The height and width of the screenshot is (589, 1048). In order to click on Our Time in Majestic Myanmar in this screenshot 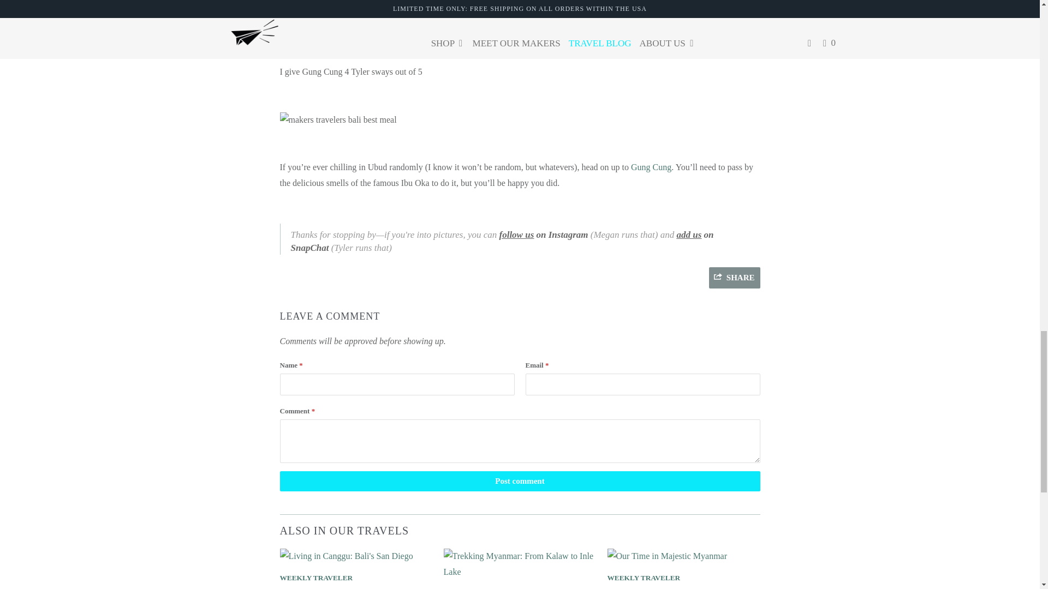, I will do `click(667, 556)`.